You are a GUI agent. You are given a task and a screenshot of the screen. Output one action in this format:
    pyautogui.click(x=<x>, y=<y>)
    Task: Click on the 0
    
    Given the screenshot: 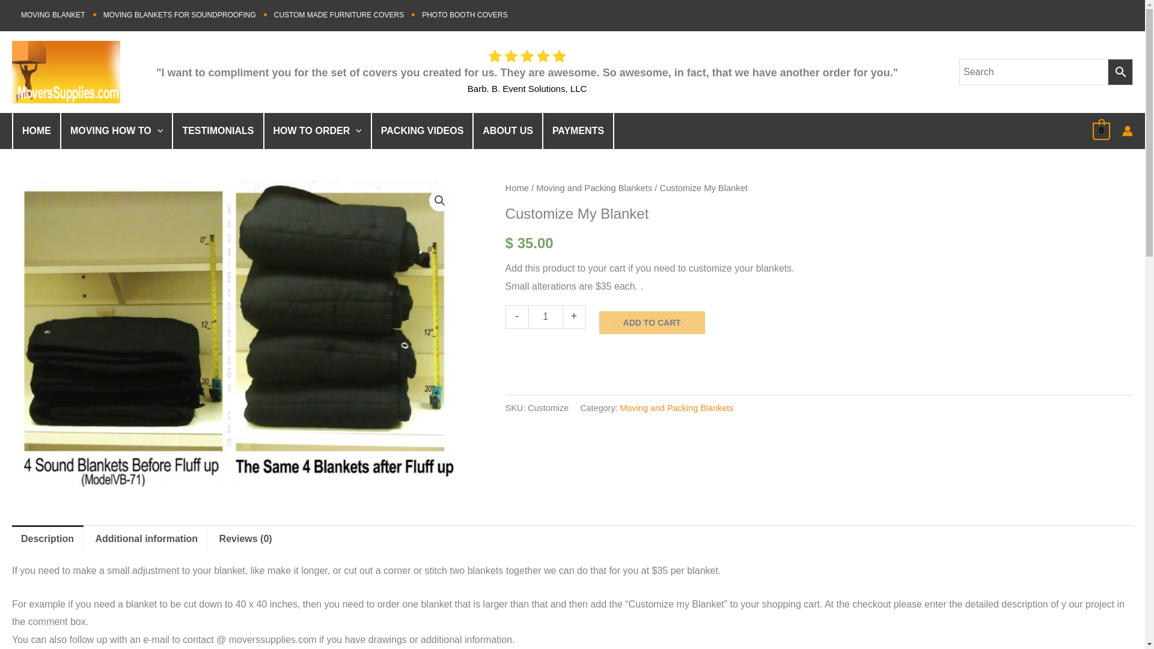 What is the action you would take?
    pyautogui.click(x=1101, y=130)
    